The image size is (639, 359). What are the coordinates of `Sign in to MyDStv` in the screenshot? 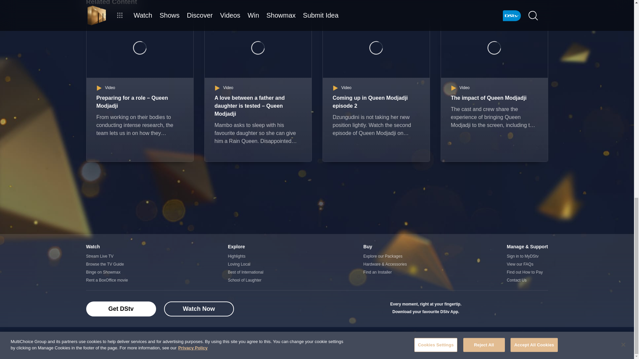 It's located at (527, 256).